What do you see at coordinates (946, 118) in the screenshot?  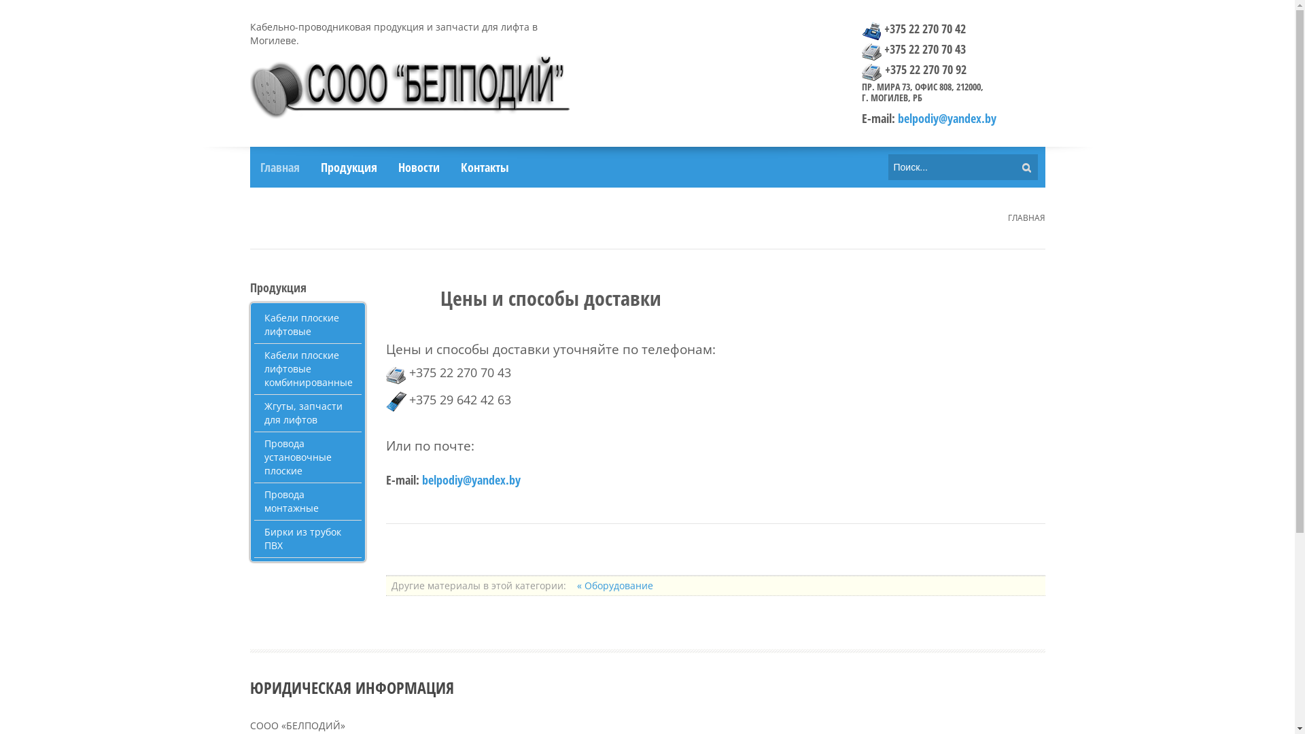 I see `belpodiy@yandex.by` at bounding box center [946, 118].